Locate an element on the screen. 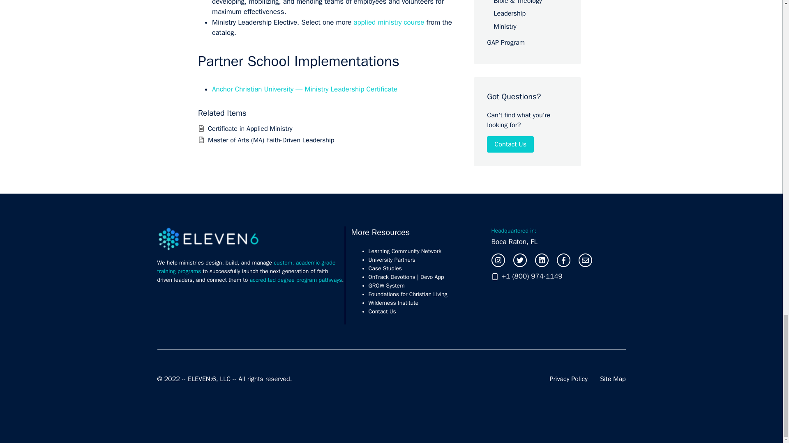 The height and width of the screenshot is (443, 789). Certificate in Applied Ministry is located at coordinates (250, 129).